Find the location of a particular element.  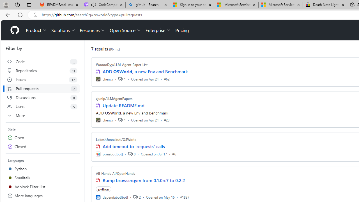

pixeebot[bot] is located at coordinates (109, 154).